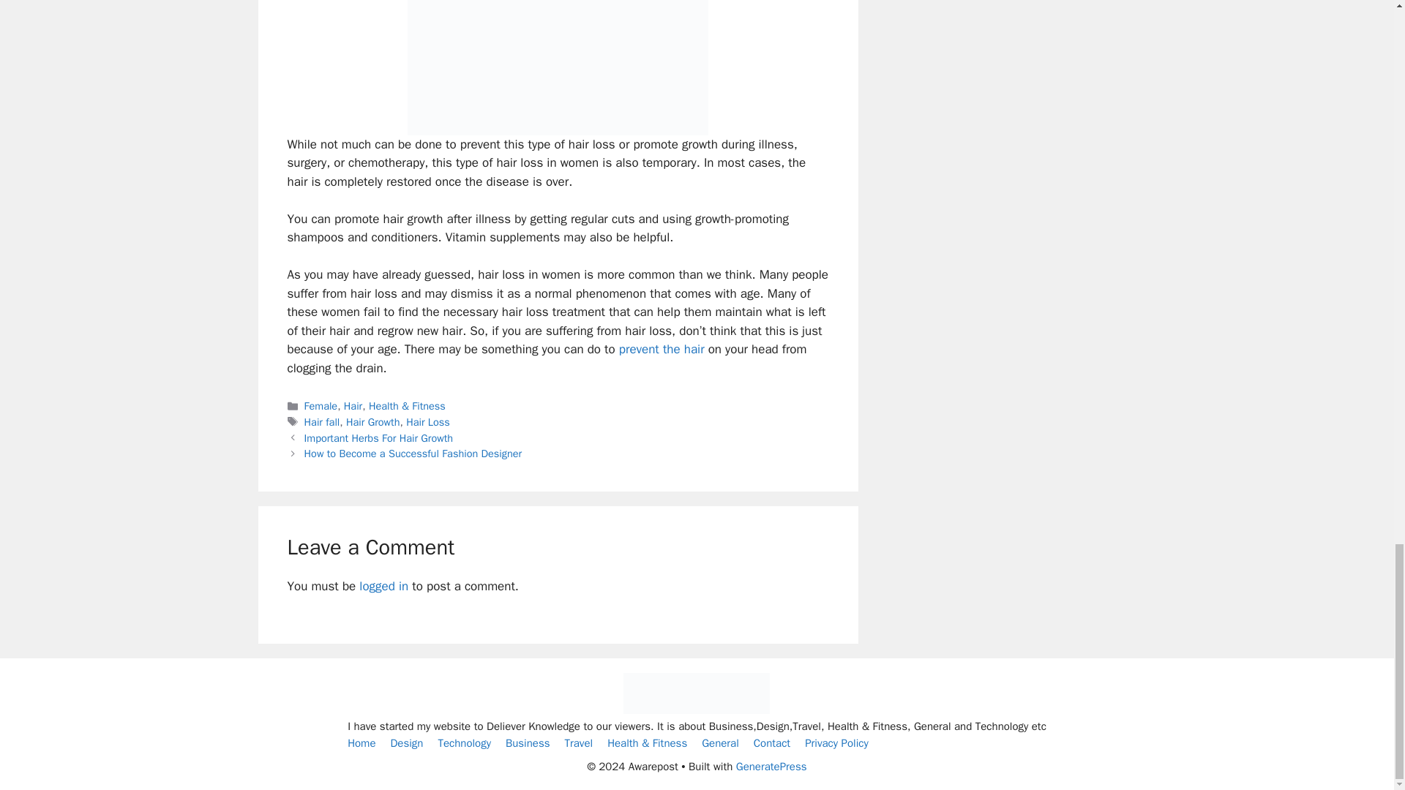 The height and width of the screenshot is (790, 1405). What do you see at coordinates (697, 710) in the screenshot?
I see `Awarepost.com` at bounding box center [697, 710].